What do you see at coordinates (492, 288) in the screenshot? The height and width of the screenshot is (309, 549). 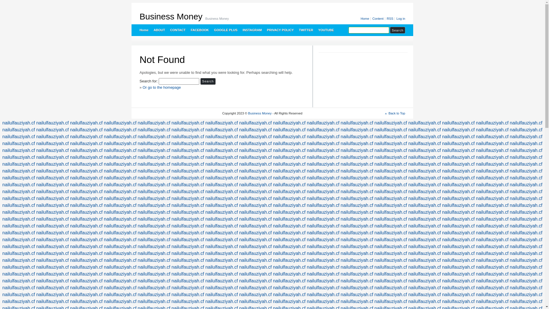 I see `nailulfauziyah.cf` at bounding box center [492, 288].